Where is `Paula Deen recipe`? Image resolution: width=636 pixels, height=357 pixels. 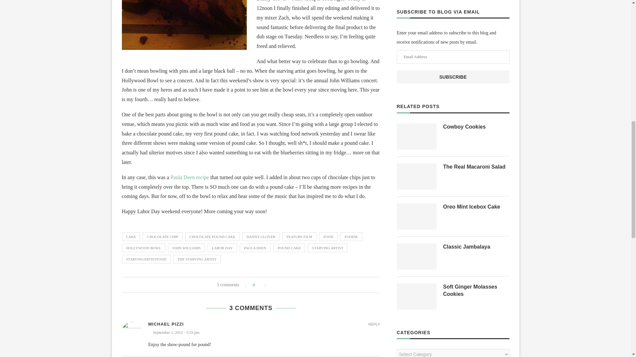 Paula Deen recipe is located at coordinates (189, 177).